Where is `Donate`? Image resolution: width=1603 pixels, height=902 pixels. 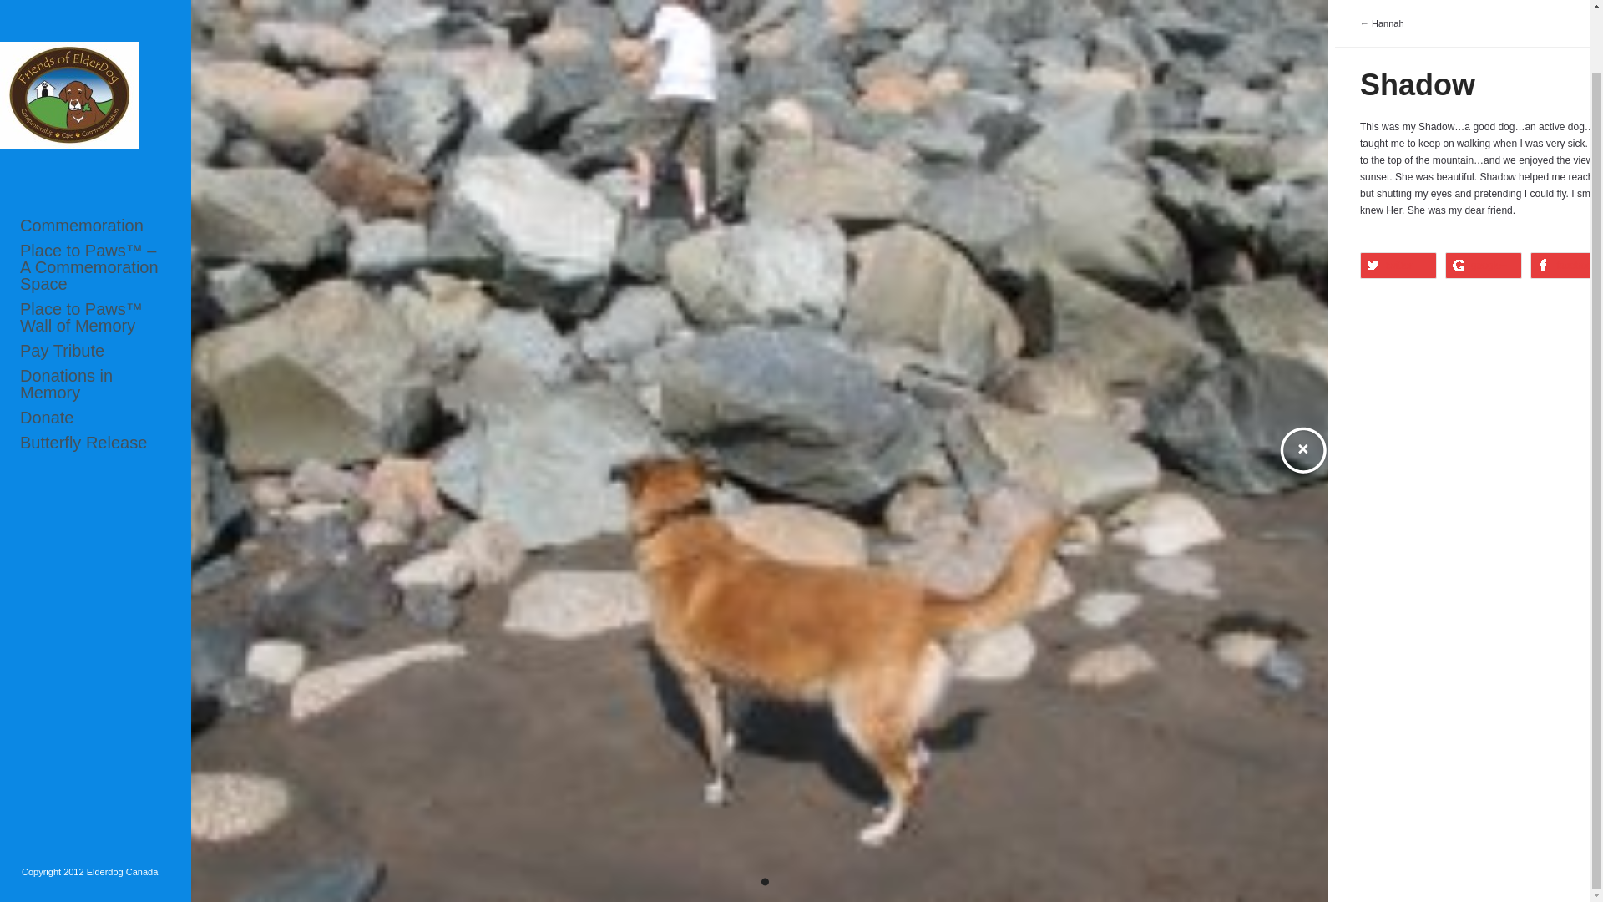 Donate is located at coordinates (95, 351).